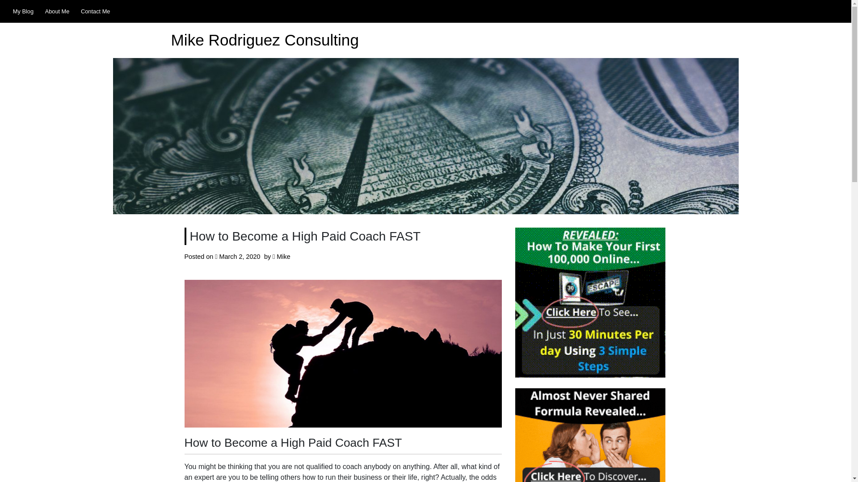 Image resolution: width=858 pixels, height=482 pixels. I want to click on Contact Me, so click(96, 11).